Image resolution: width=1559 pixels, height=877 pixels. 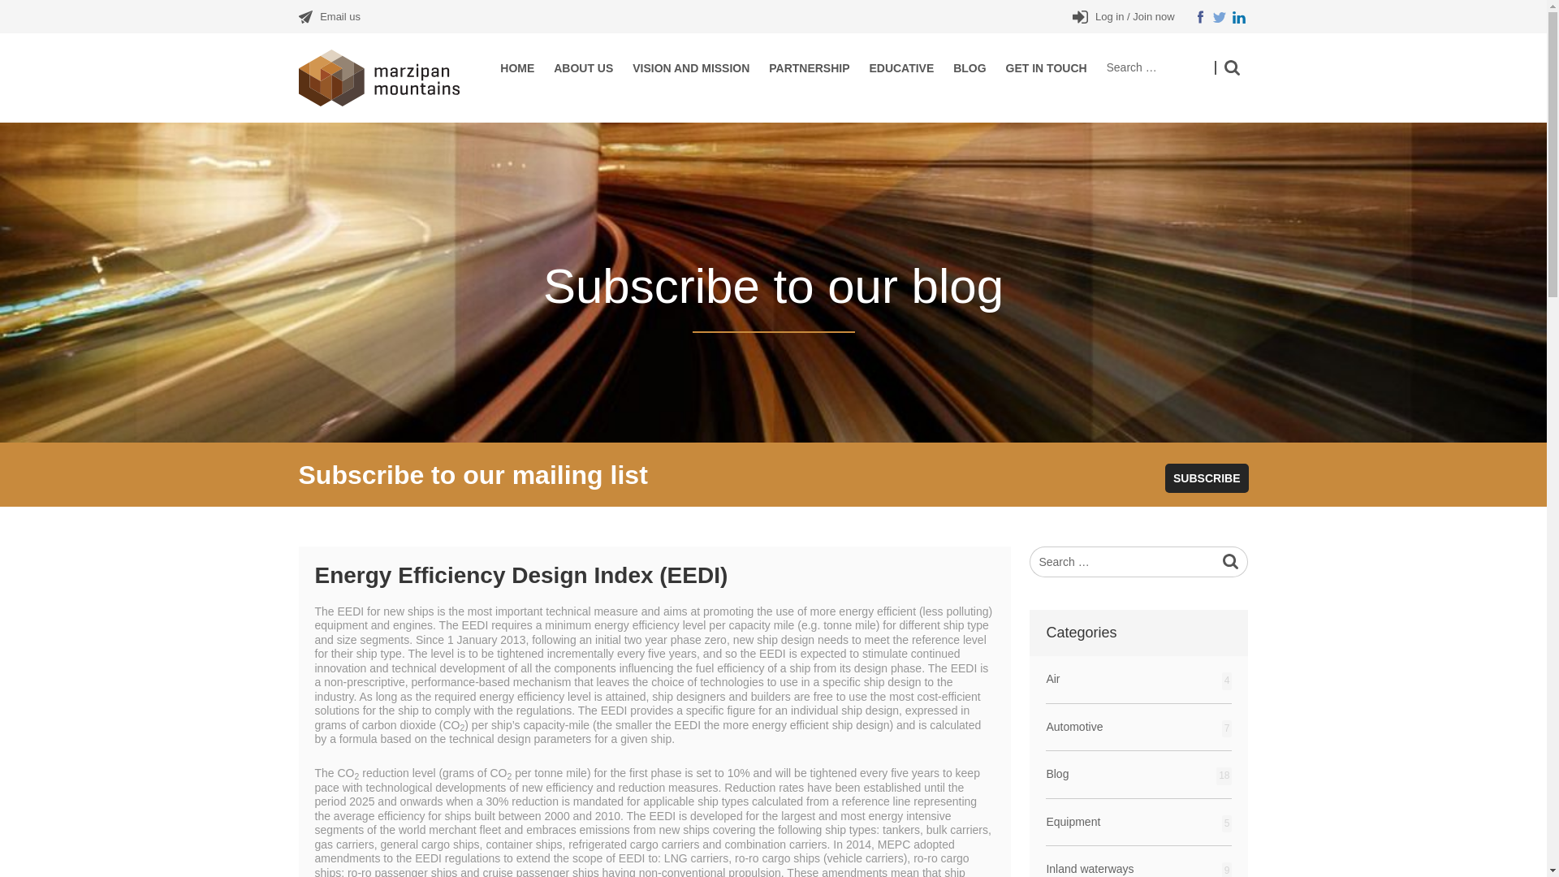 I want to click on ABOUT US, so click(x=583, y=67).